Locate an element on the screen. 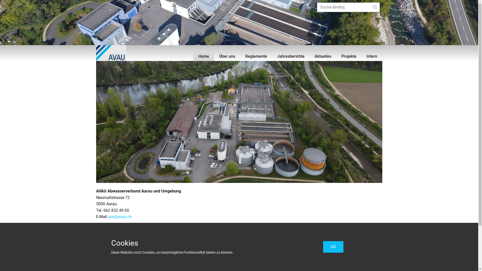 The height and width of the screenshot is (271, 482). Home is located at coordinates (204, 56).